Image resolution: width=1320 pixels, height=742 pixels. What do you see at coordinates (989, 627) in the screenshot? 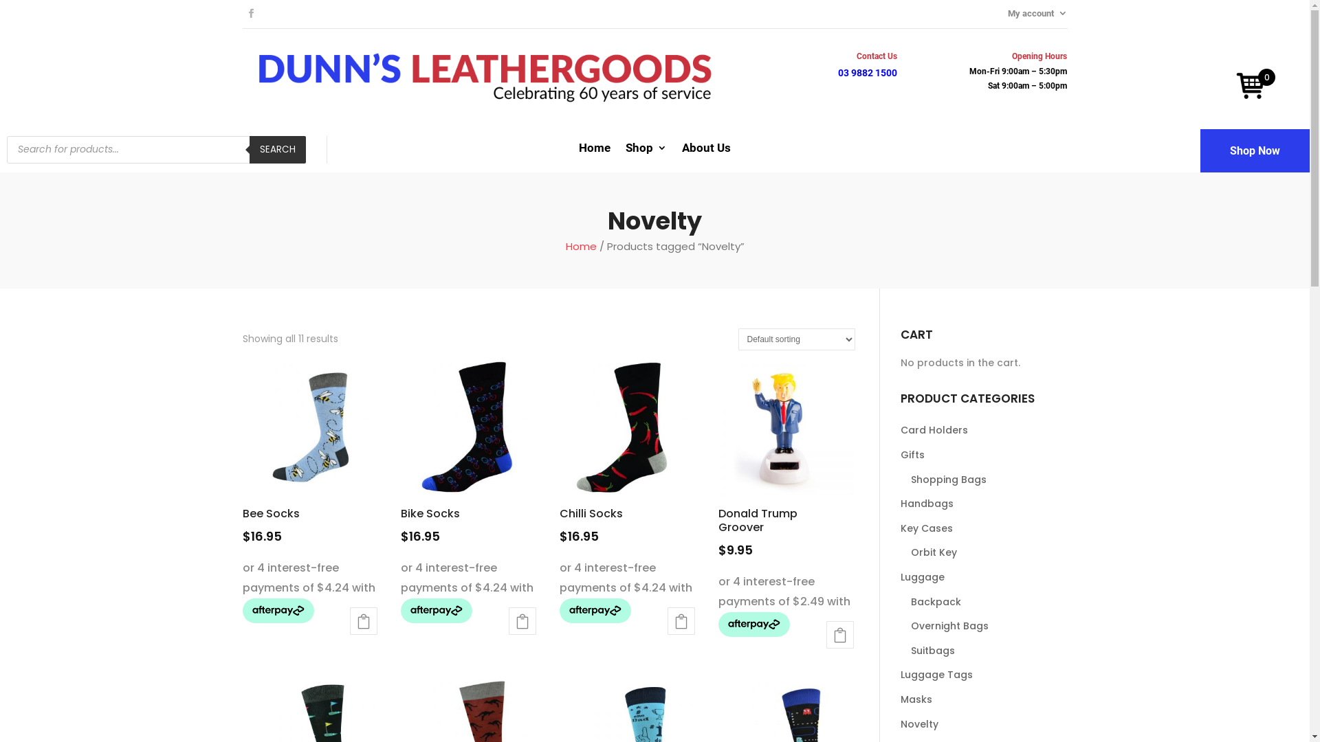
I see `Overnight Bags` at bounding box center [989, 627].